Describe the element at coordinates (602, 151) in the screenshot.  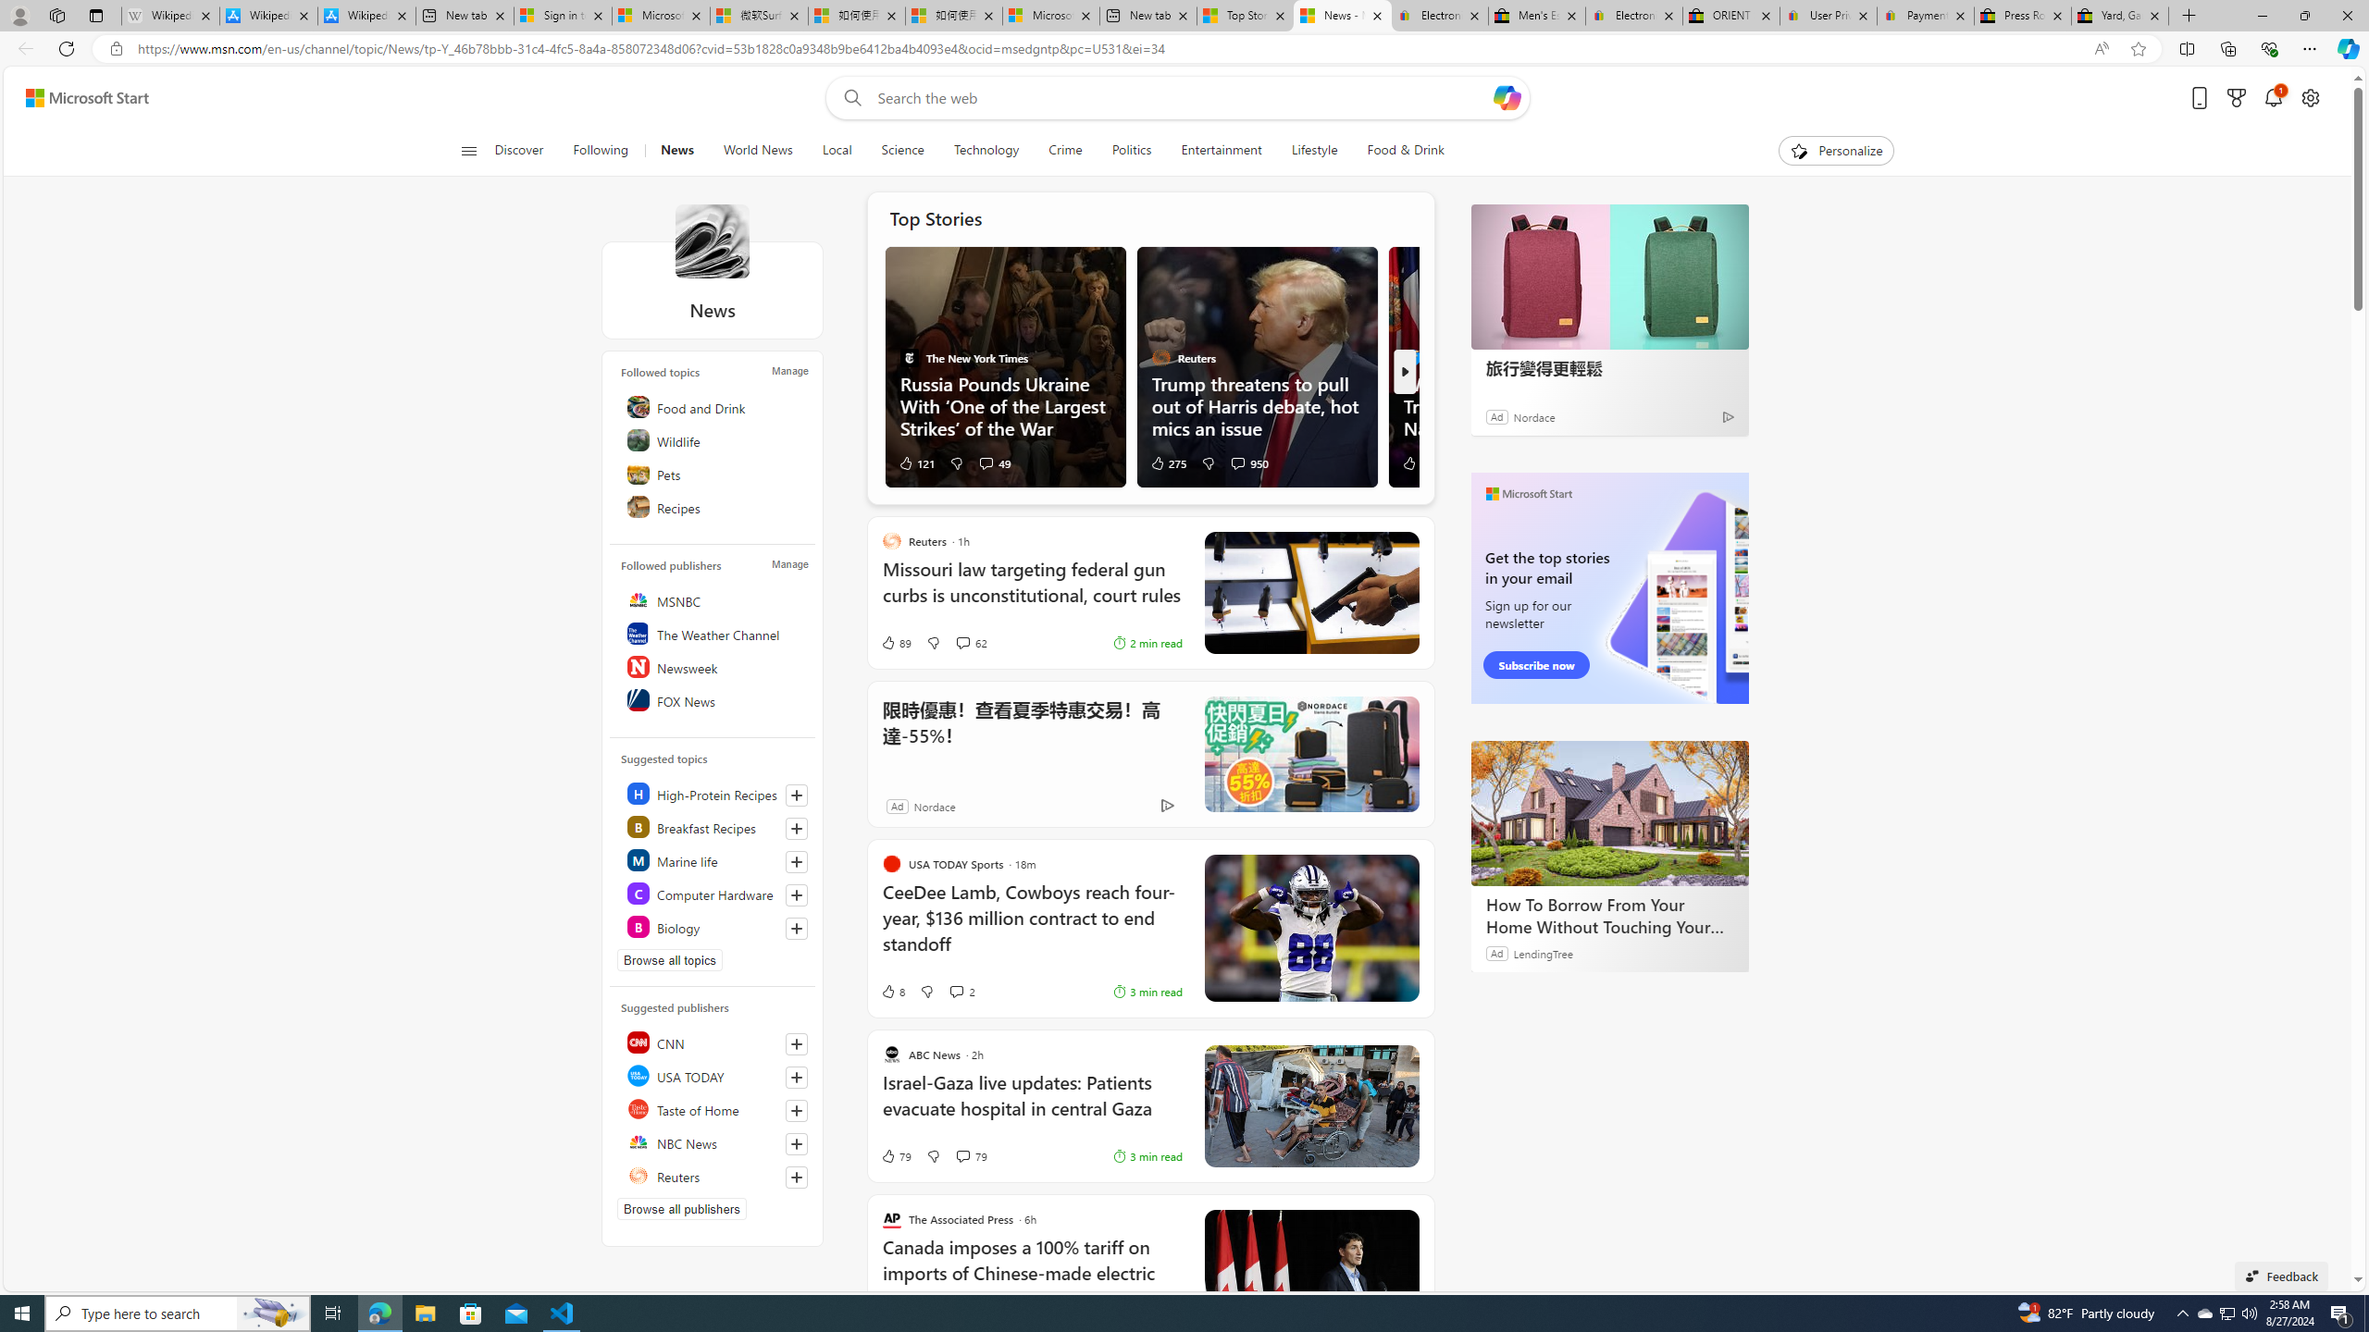
I see `Following` at that location.